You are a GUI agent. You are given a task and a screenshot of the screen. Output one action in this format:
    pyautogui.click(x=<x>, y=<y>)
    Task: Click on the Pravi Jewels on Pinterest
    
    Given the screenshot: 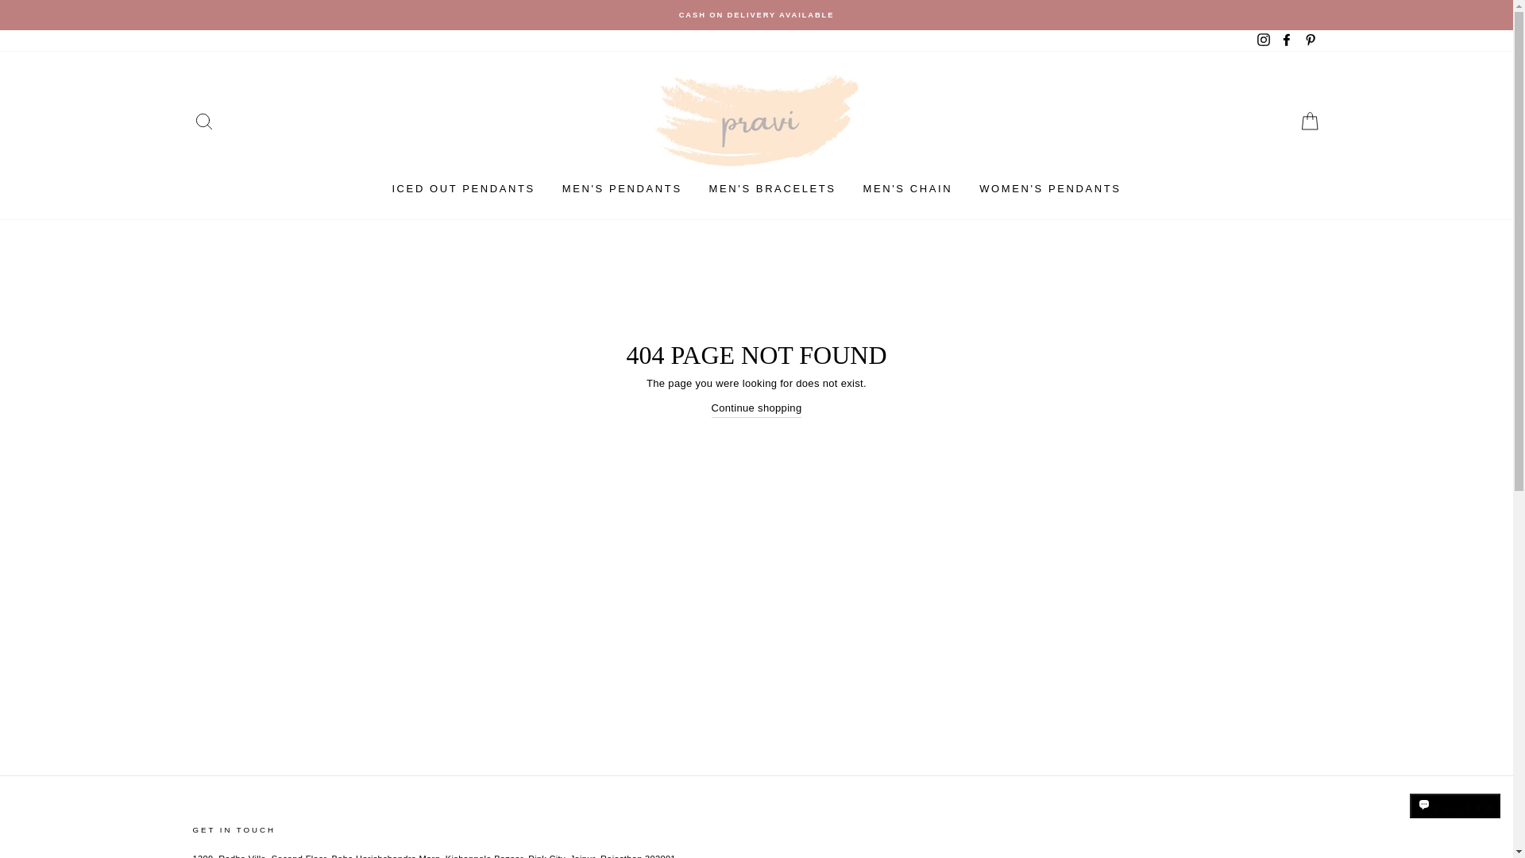 What is the action you would take?
    pyautogui.click(x=1309, y=41)
    